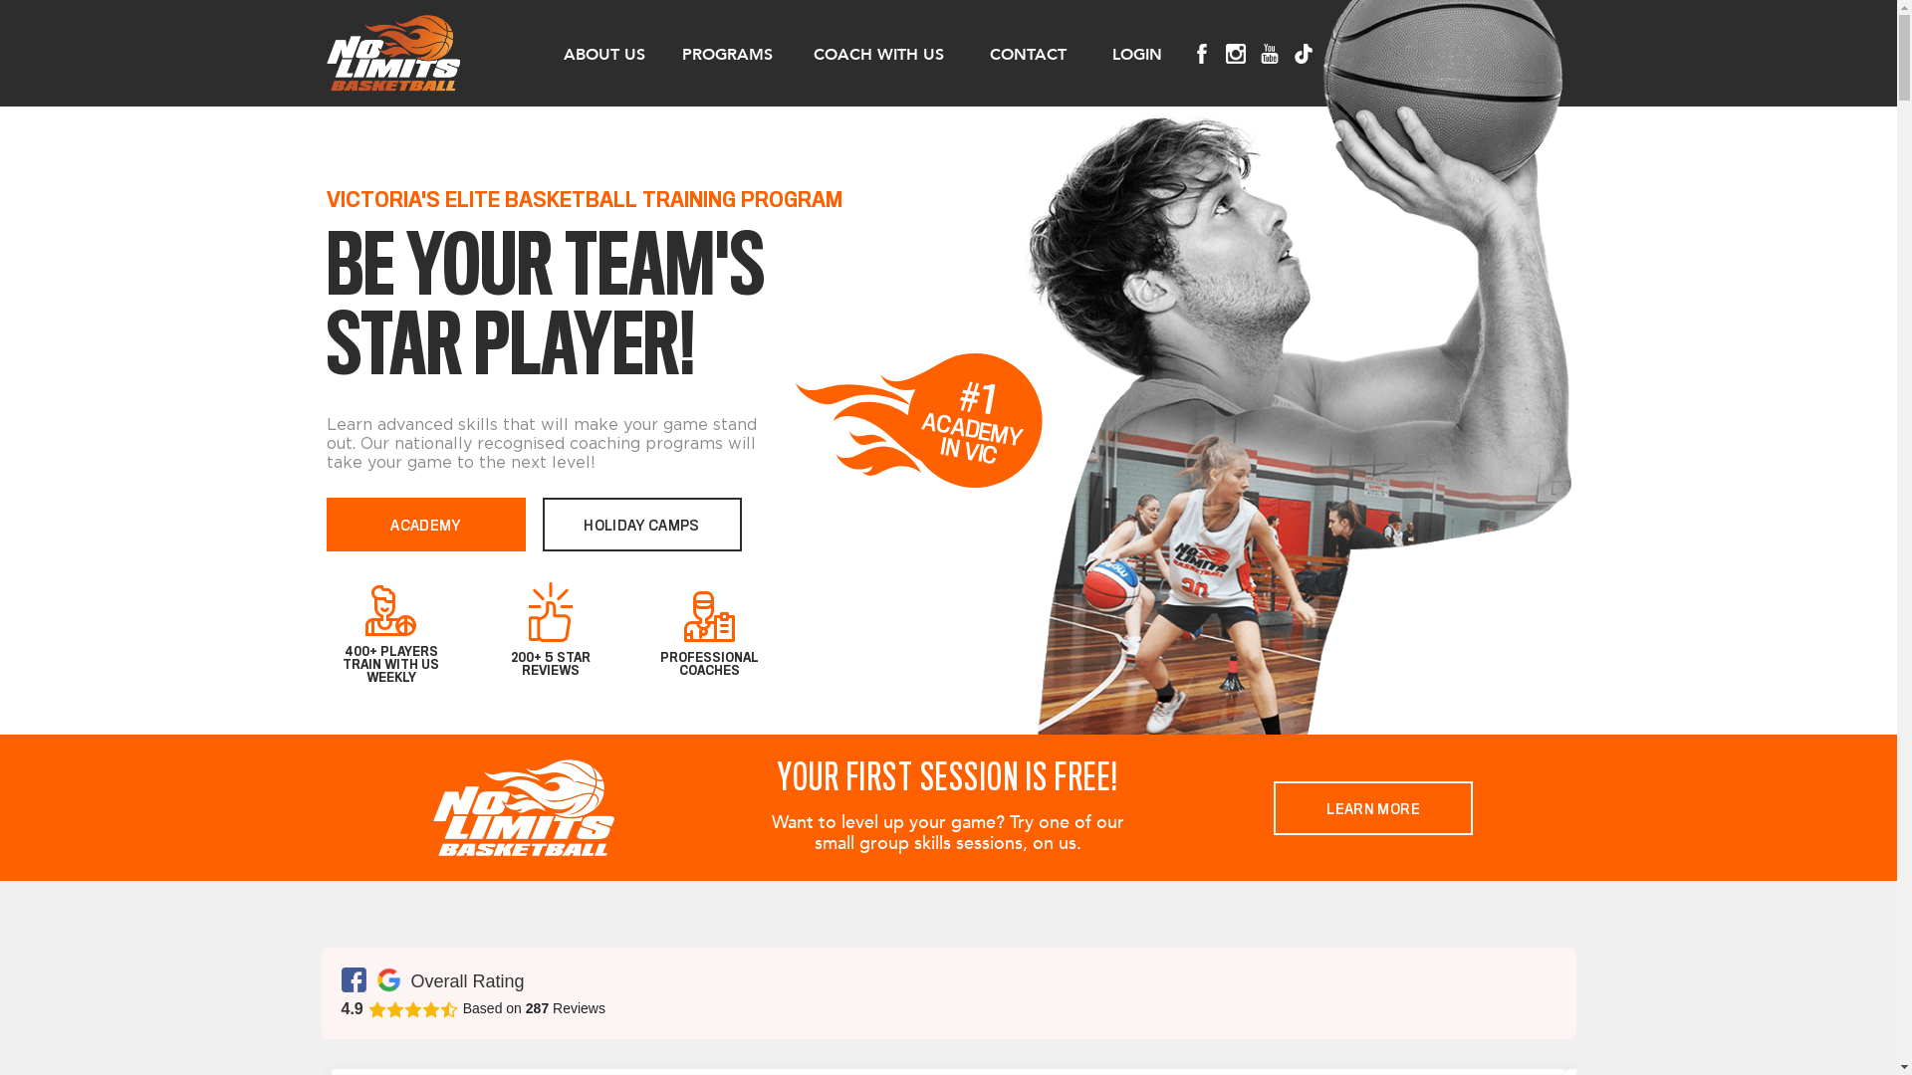 The width and height of the screenshot is (1912, 1075). I want to click on LEARN MORE, so click(1373, 808).